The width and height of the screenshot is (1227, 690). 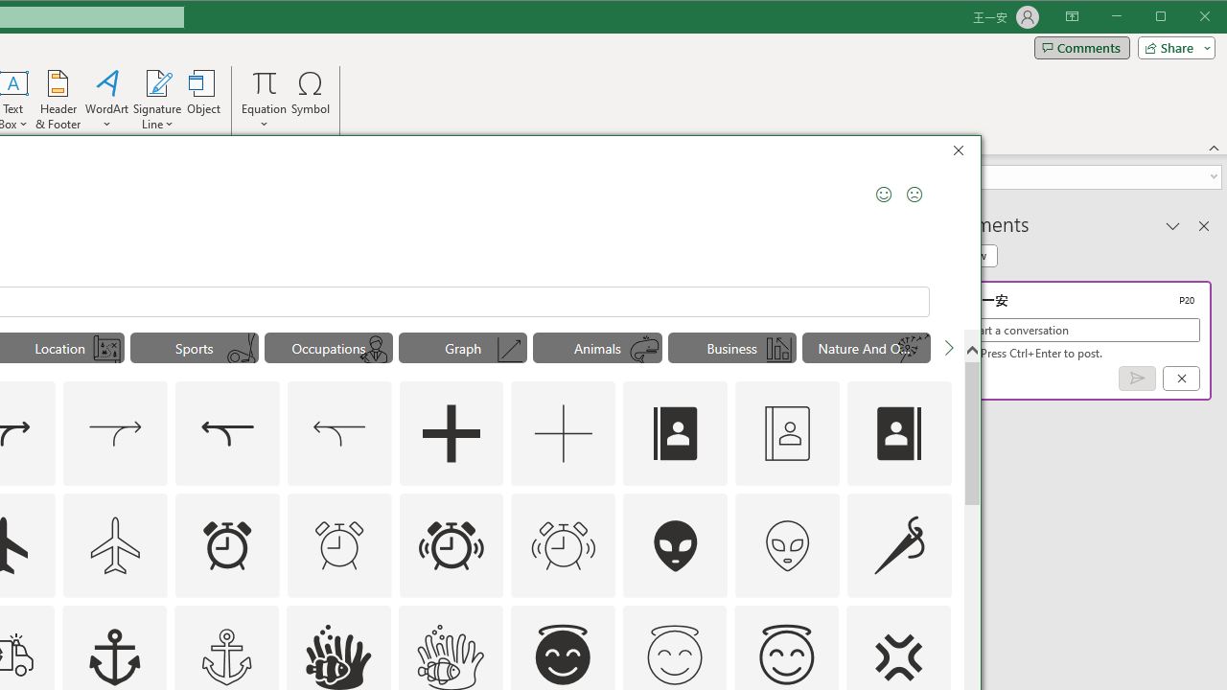 I want to click on Next Search Suggestion, so click(x=949, y=347).